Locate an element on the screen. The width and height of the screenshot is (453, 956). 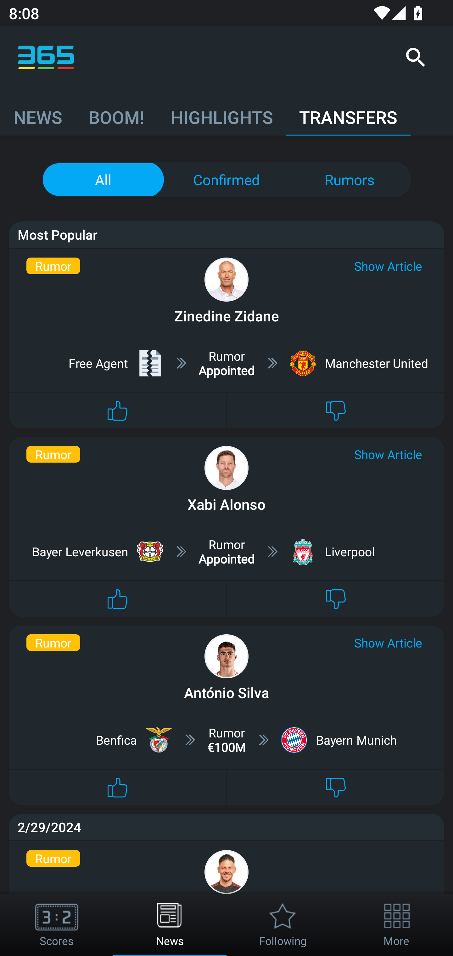
Rumor Martin Demichelis is located at coordinates (226, 871).